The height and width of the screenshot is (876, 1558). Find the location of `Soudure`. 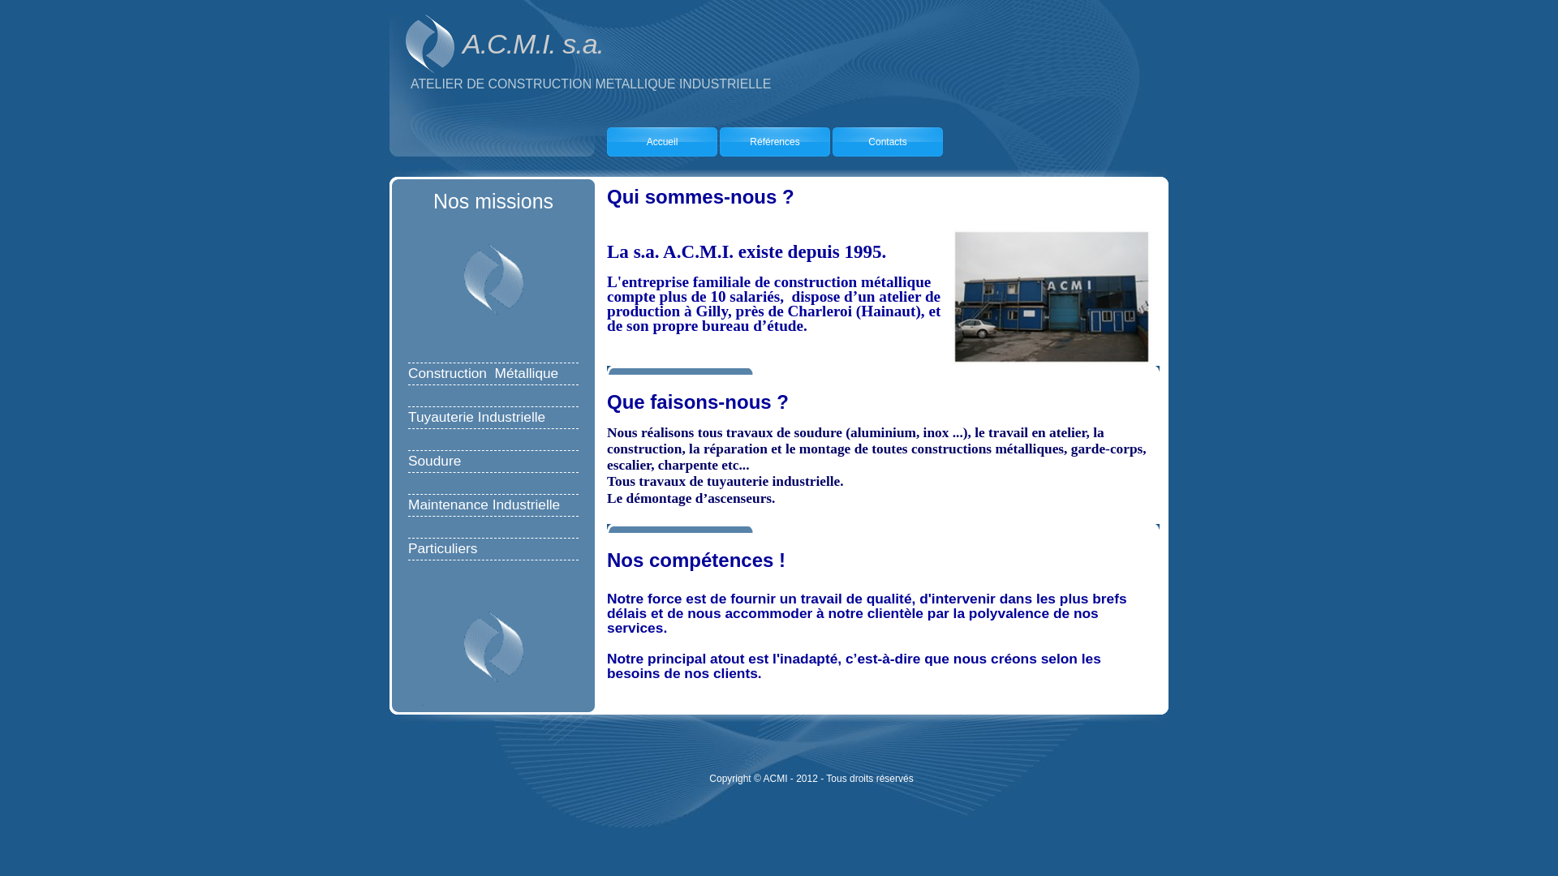

Soudure is located at coordinates (435, 462).